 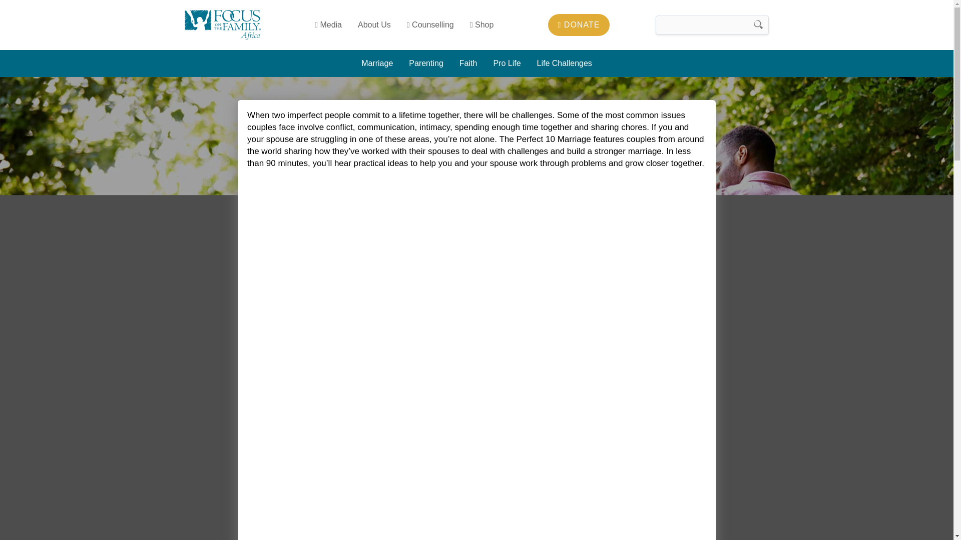 I want to click on Media, so click(x=328, y=24).